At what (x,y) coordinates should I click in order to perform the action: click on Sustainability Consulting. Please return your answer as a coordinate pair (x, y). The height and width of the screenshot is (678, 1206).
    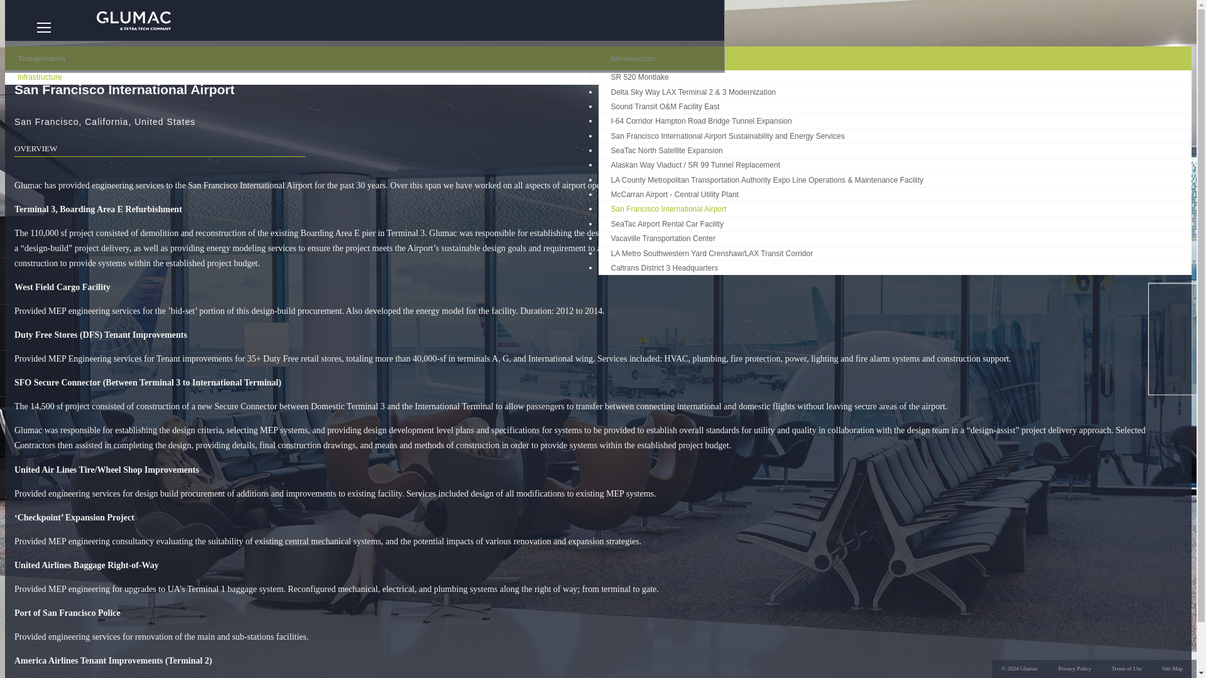
    Looking at the image, I should click on (186, 50).